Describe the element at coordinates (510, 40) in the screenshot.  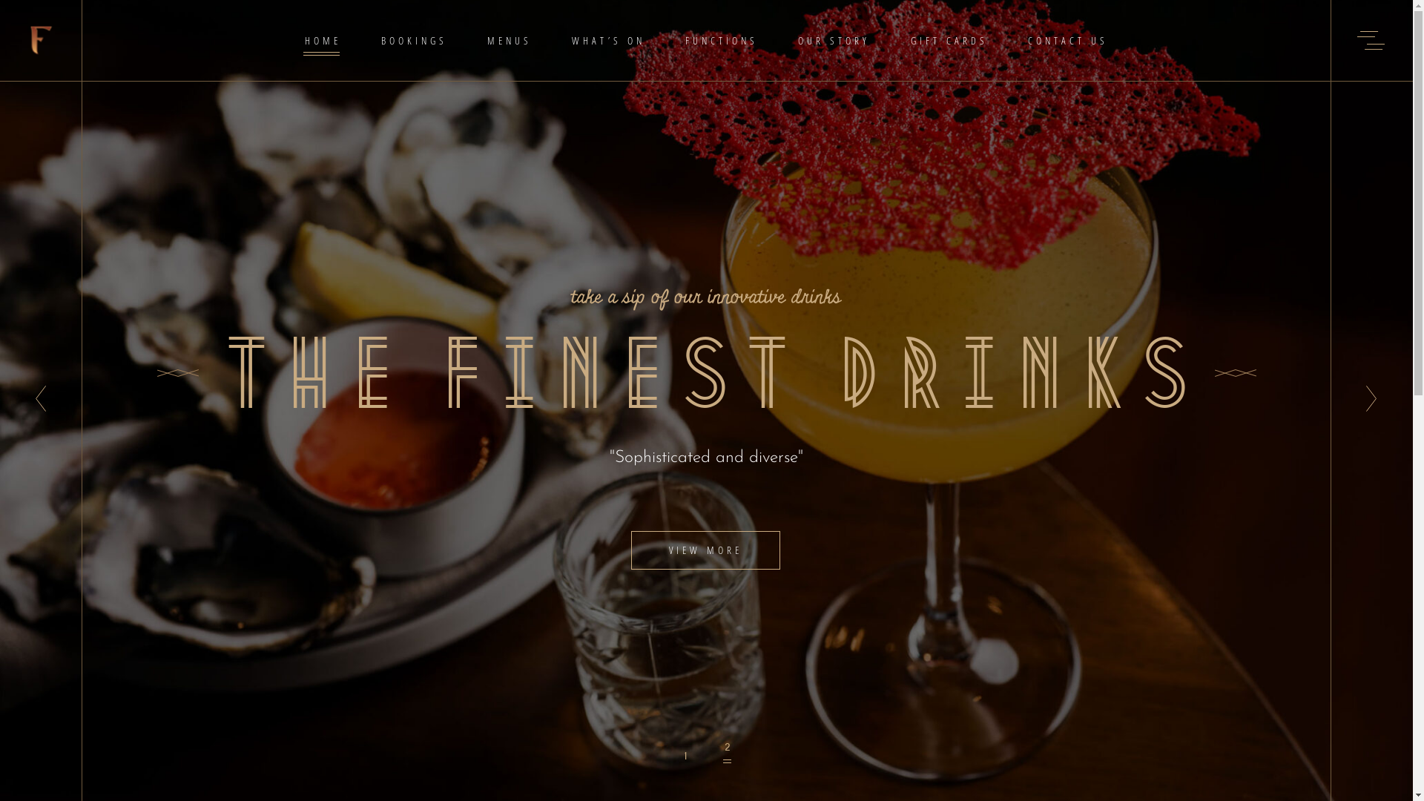
I see `MENUS` at that location.